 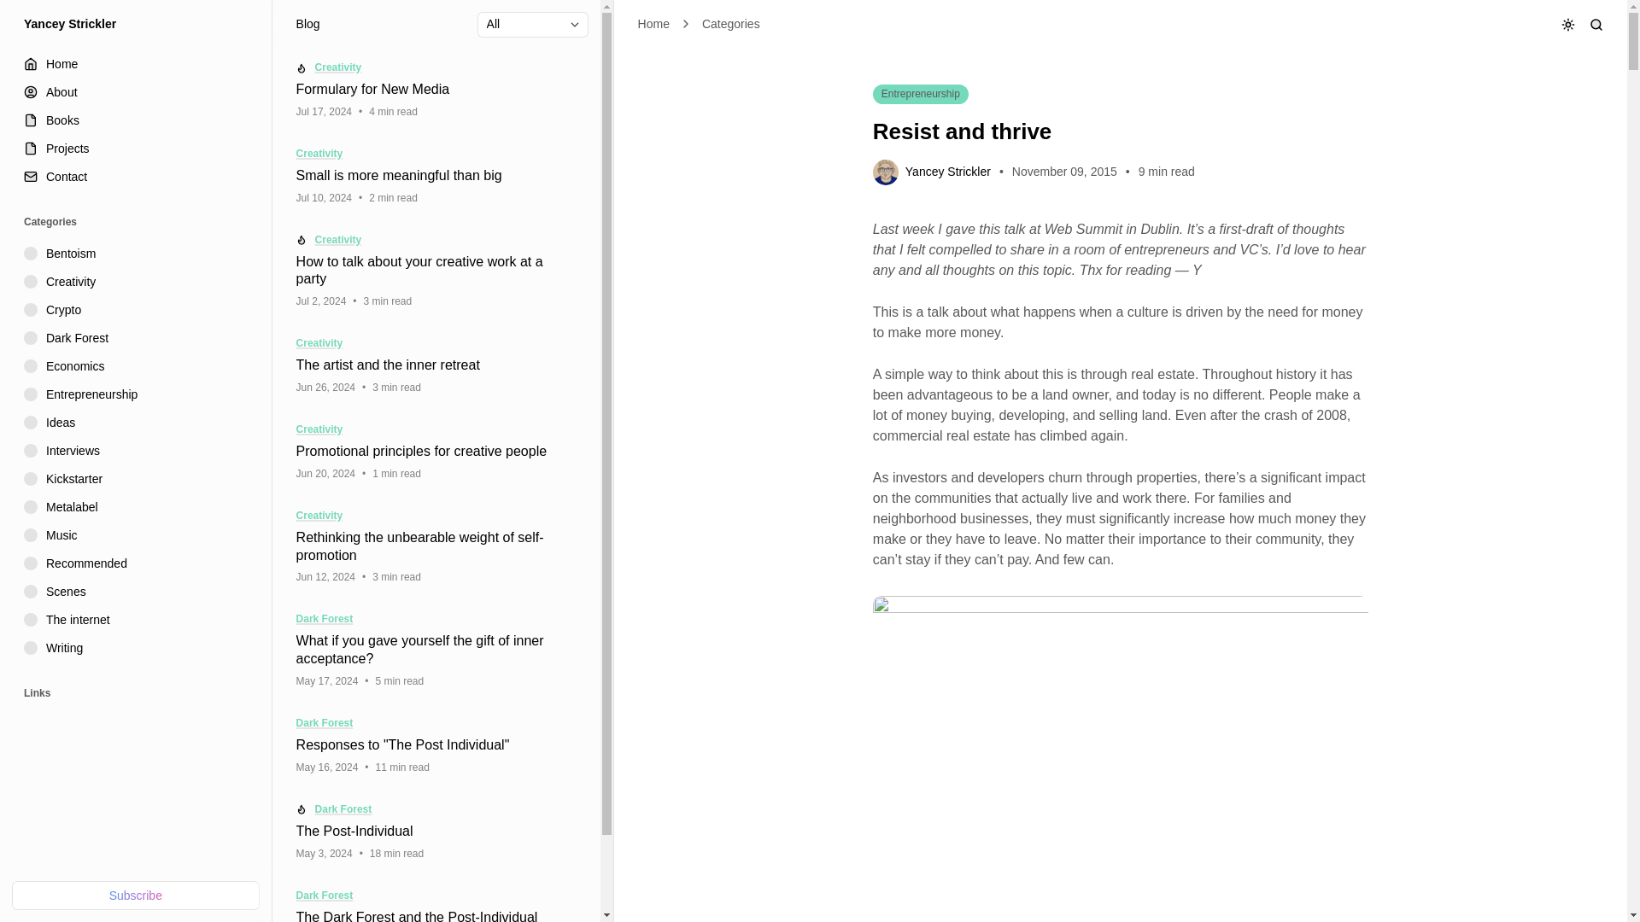 I want to click on The internet, so click(x=138, y=620).